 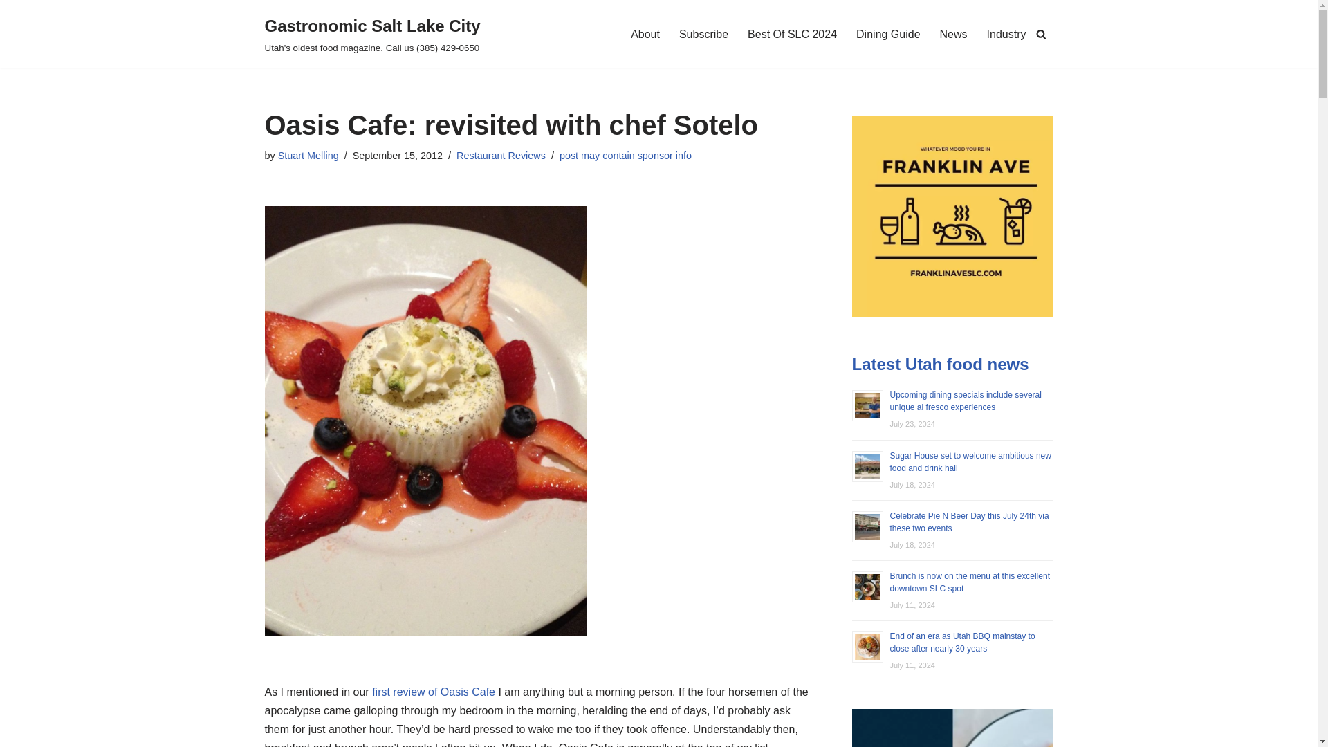 I want to click on Industry, so click(x=1006, y=33).